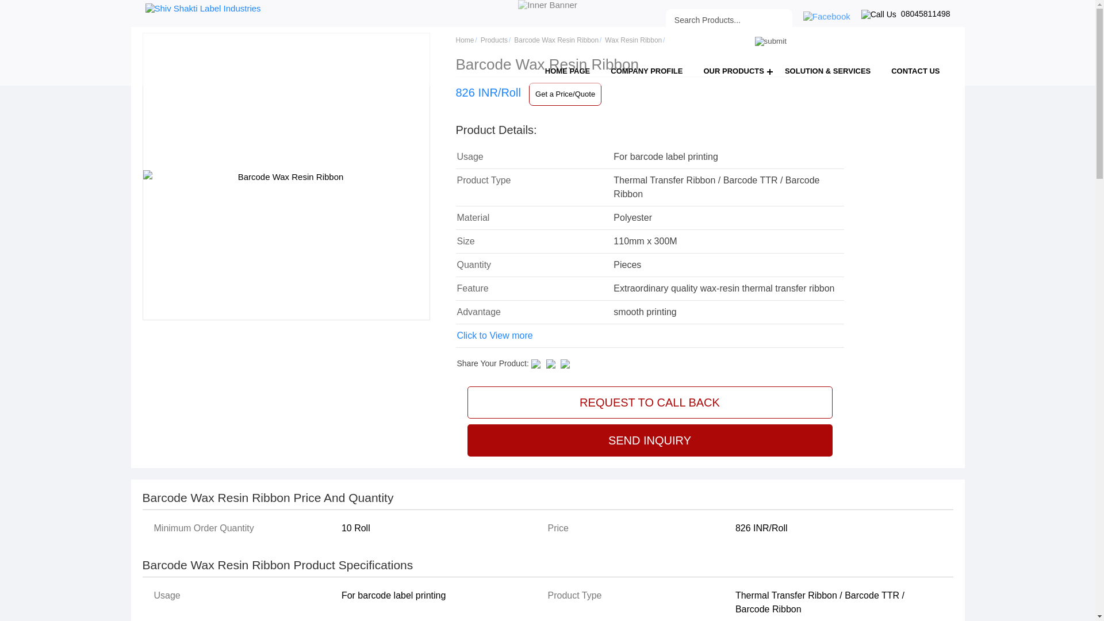  Describe the element at coordinates (906, 14) in the screenshot. I see `08045811498` at that location.